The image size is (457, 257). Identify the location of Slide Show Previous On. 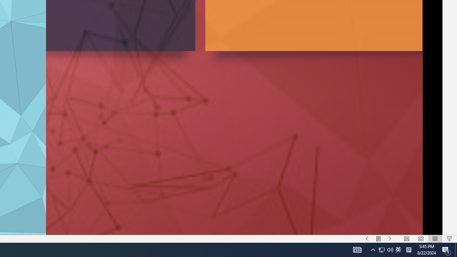
(367, 238).